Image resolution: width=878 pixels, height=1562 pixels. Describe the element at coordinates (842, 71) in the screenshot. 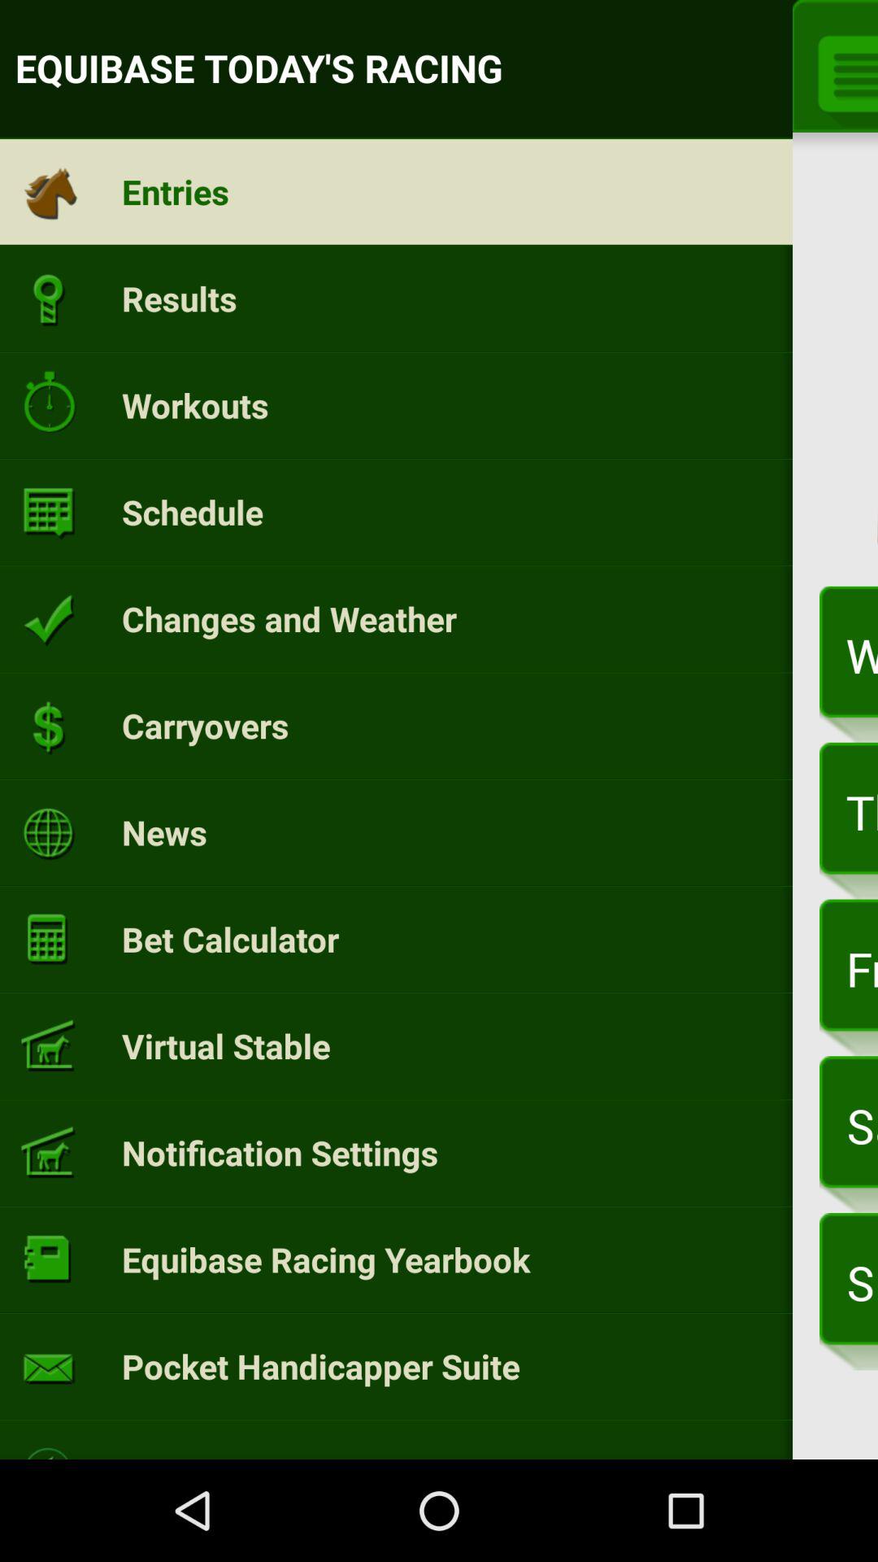

I see `toggle menu` at that location.